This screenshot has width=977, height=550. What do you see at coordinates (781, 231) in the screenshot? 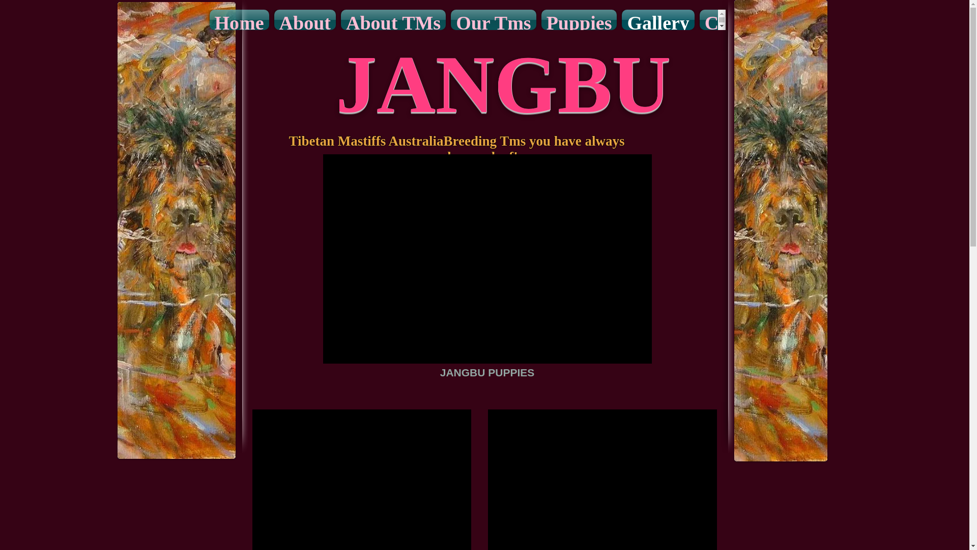
I see `10480202_578687705583400_7727565011299738424_n.jpg` at bounding box center [781, 231].